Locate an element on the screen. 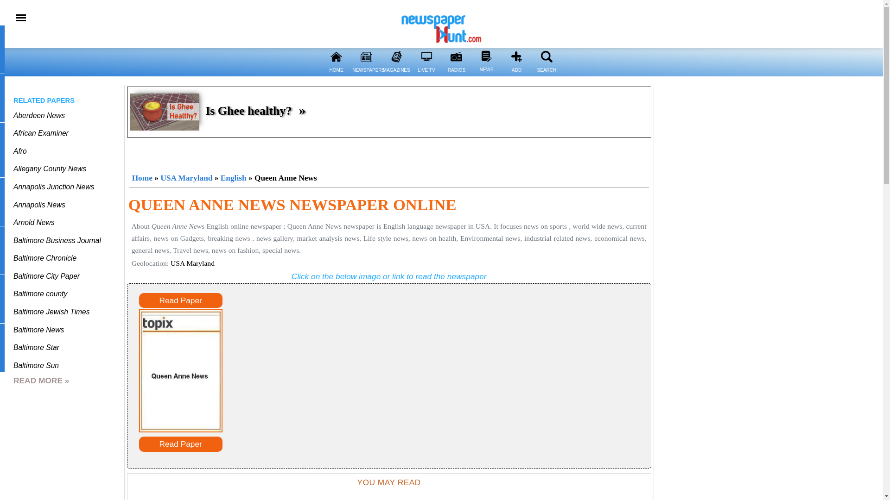 This screenshot has width=890, height=500. RADIOS is located at coordinates (456, 56).